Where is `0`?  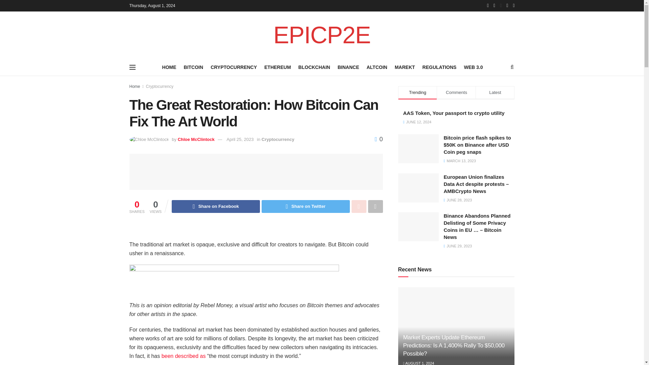 0 is located at coordinates (379, 139).